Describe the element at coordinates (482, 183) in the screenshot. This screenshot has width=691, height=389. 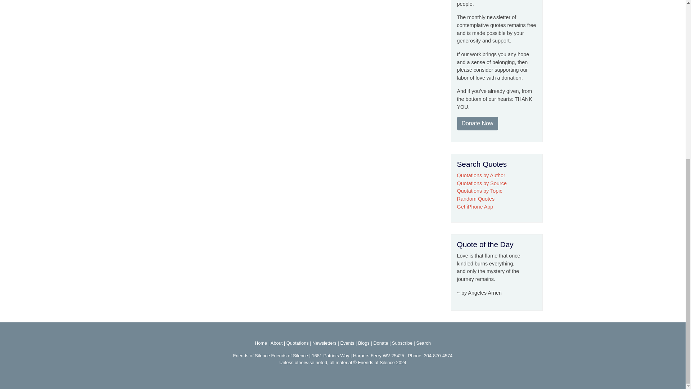
I see `Quotations by Source` at that location.